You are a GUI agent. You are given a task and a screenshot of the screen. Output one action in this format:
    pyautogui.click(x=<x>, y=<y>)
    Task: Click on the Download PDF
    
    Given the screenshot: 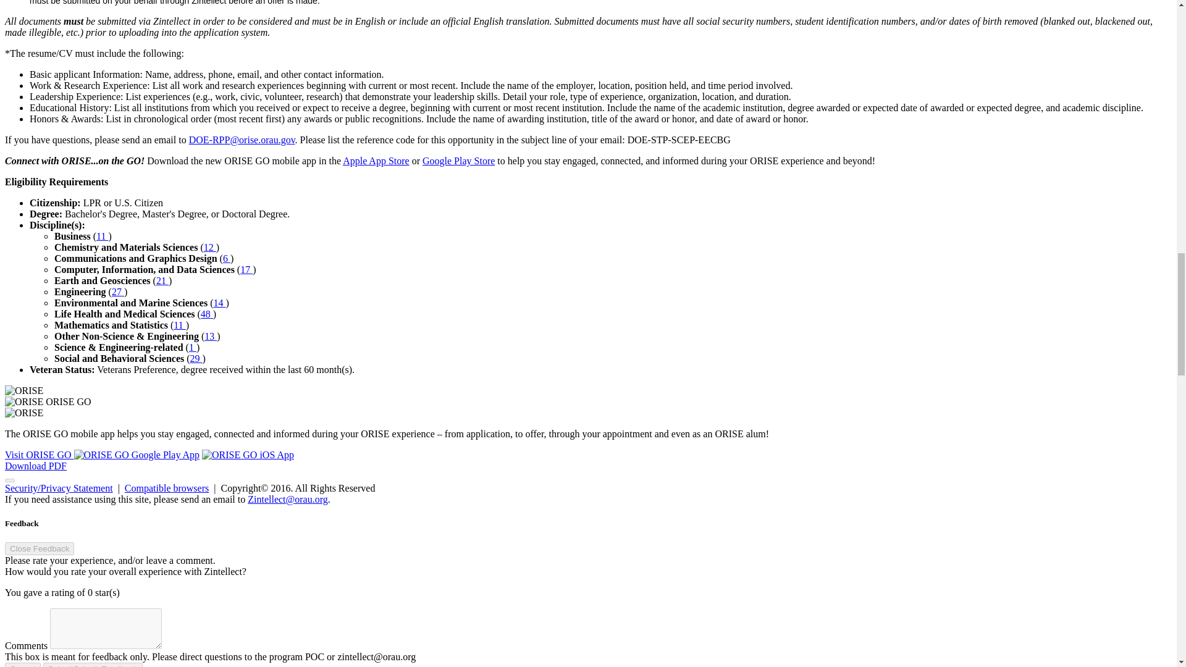 What is the action you would take?
    pyautogui.click(x=35, y=466)
    